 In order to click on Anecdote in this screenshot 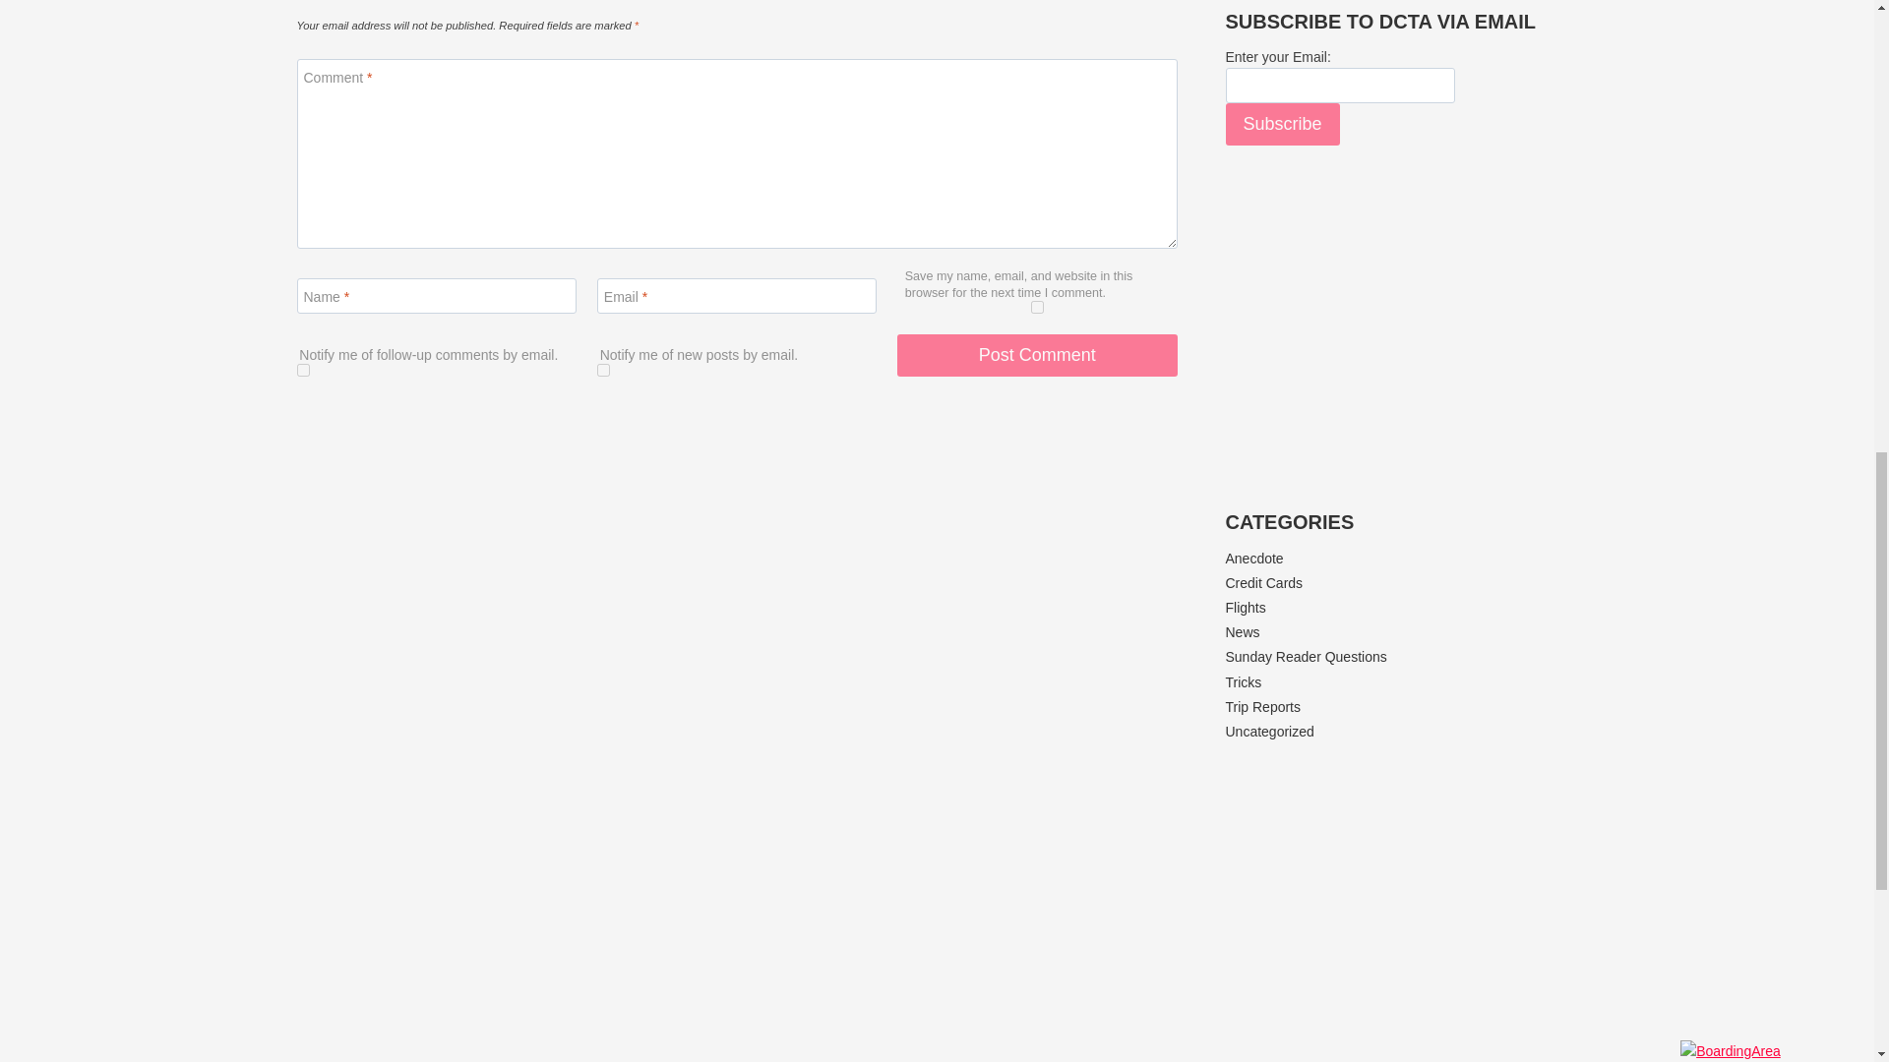, I will do `click(1255, 559)`.